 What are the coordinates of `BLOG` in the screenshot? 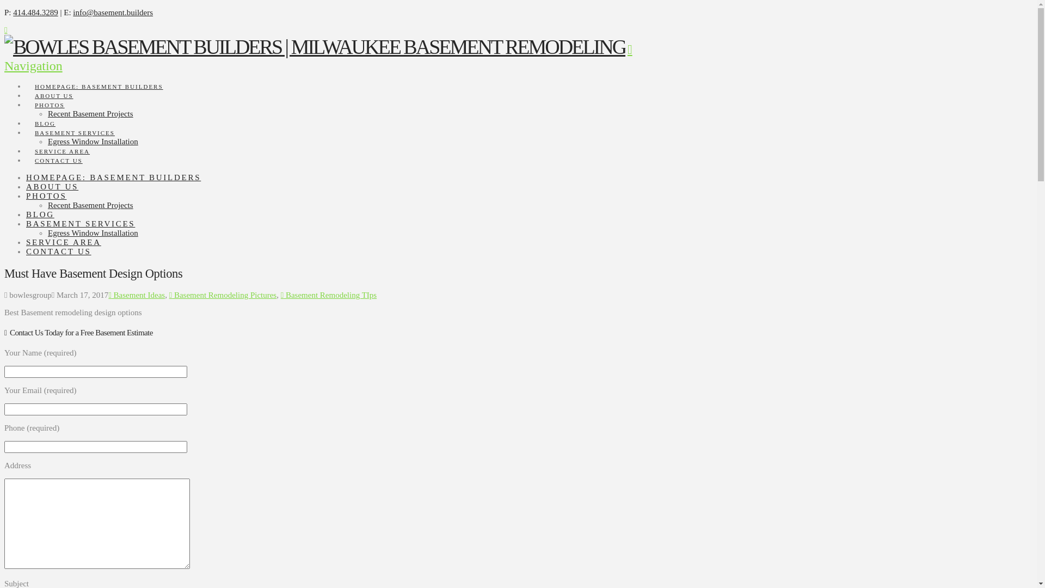 It's located at (45, 113).